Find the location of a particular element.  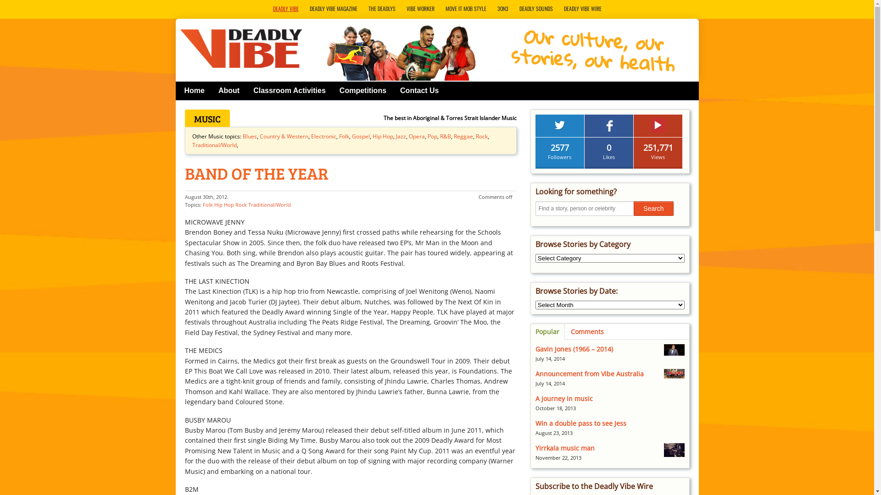

Opera is located at coordinates (417, 137).